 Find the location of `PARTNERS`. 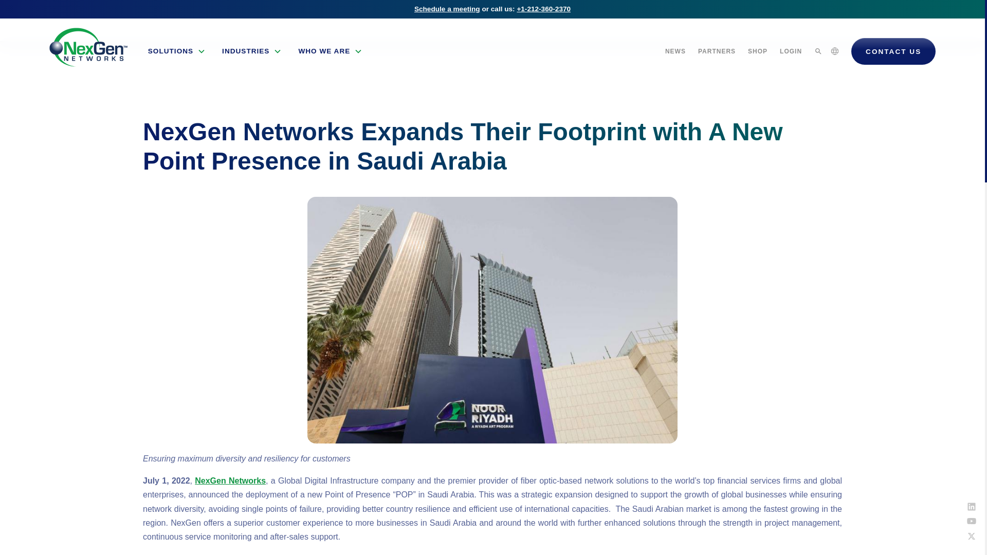

PARTNERS is located at coordinates (717, 51).